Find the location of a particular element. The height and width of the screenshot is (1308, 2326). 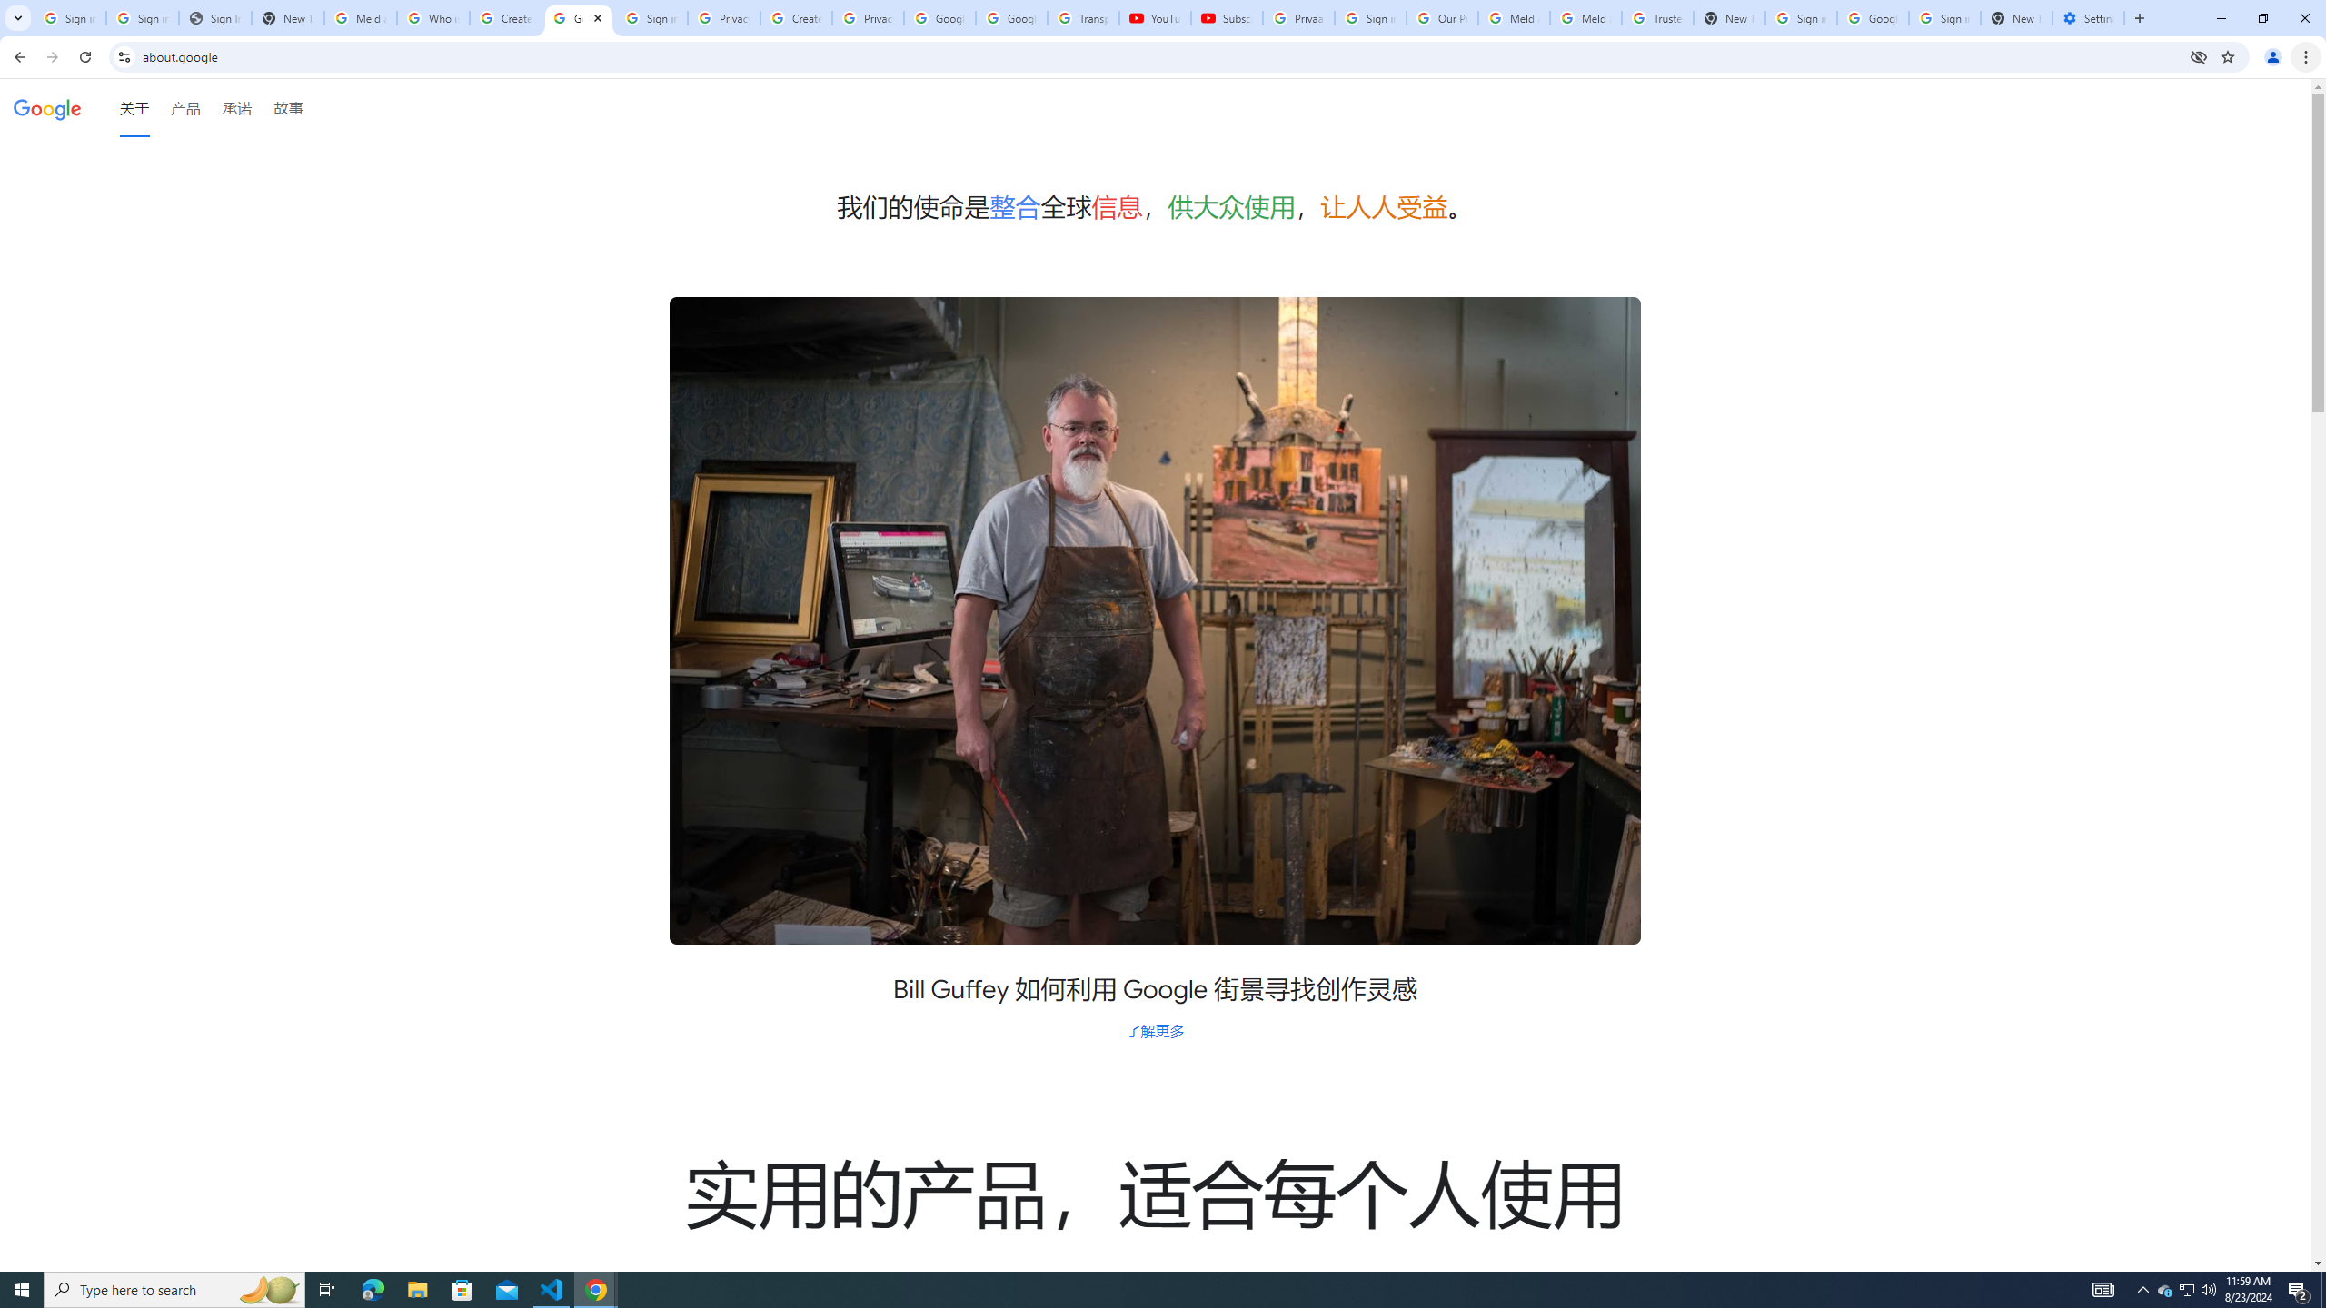

Sign in - Google Accounts is located at coordinates (1800, 18).